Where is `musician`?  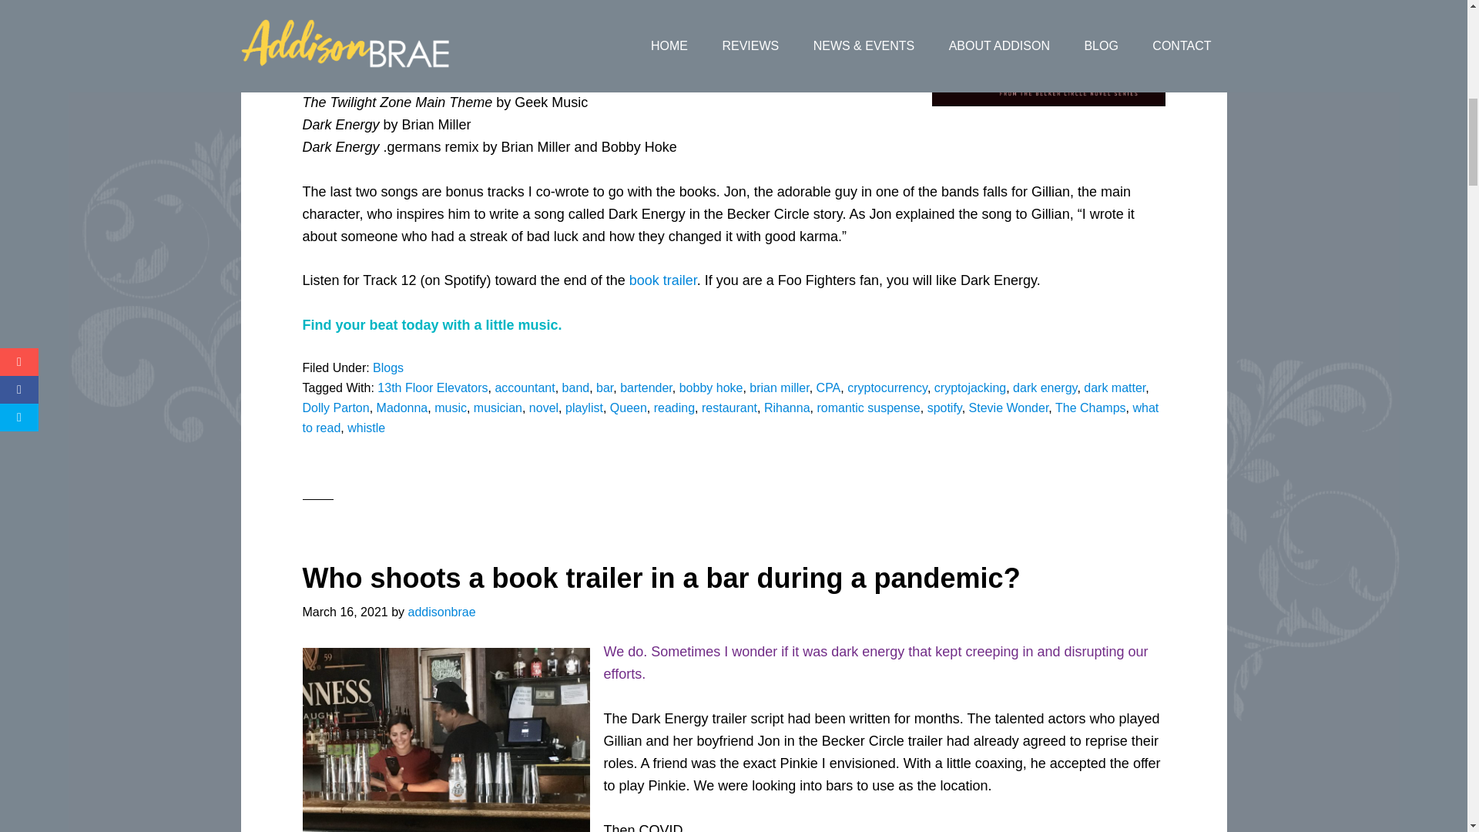 musician is located at coordinates (498, 407).